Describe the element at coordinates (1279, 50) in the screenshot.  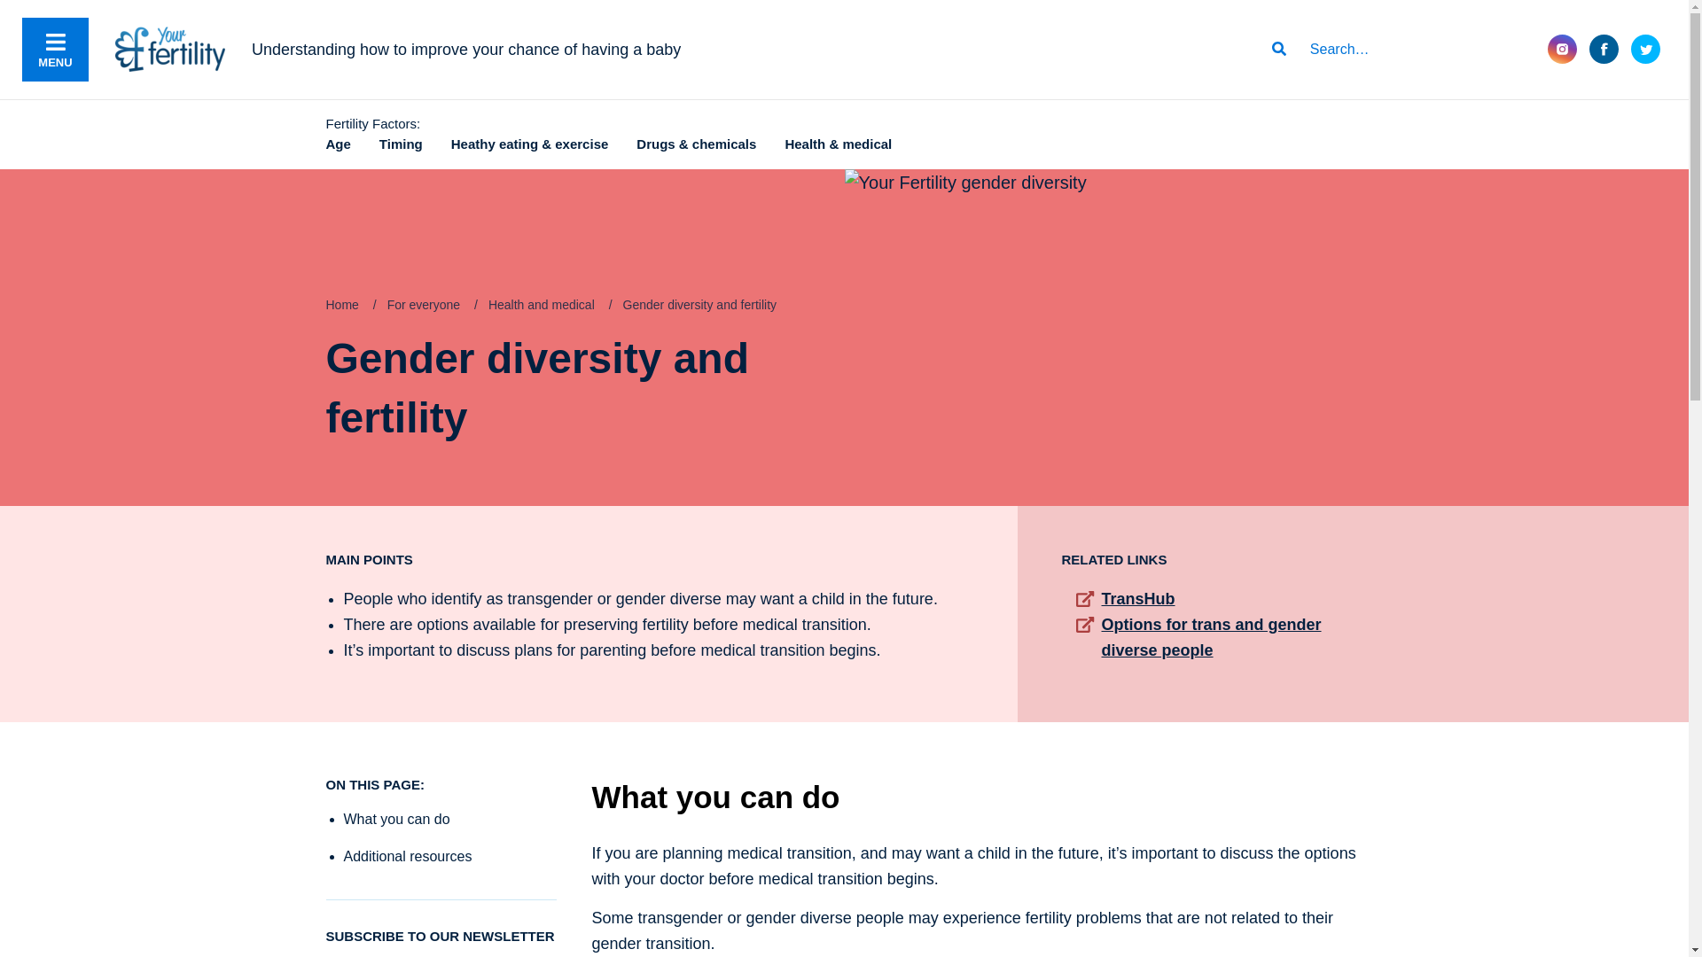
I see `Submit` at that location.